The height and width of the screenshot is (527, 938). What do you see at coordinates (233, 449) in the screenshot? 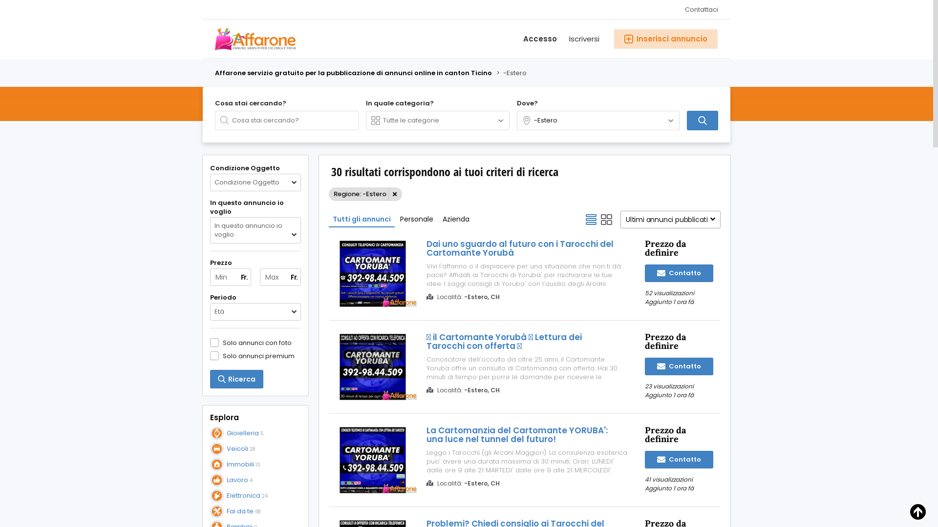
I see `Veicoli
28` at bounding box center [233, 449].